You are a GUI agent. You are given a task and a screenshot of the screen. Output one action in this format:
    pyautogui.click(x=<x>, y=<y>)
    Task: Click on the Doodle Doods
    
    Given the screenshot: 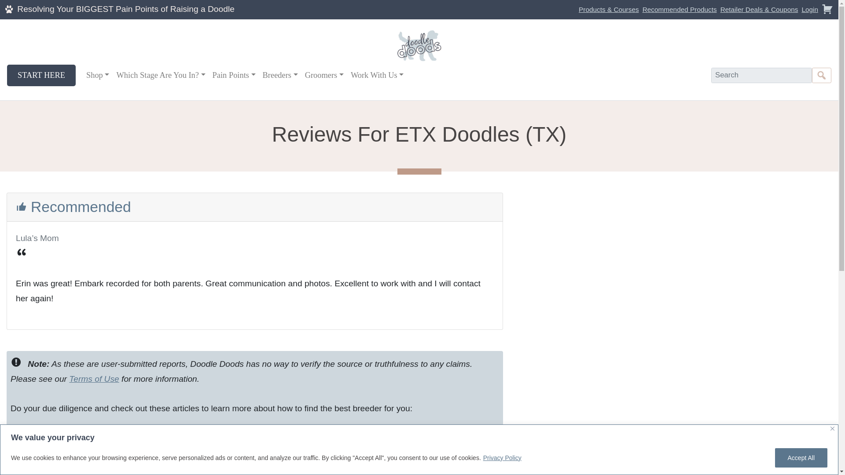 What is the action you would take?
    pyautogui.click(x=125, y=9)
    